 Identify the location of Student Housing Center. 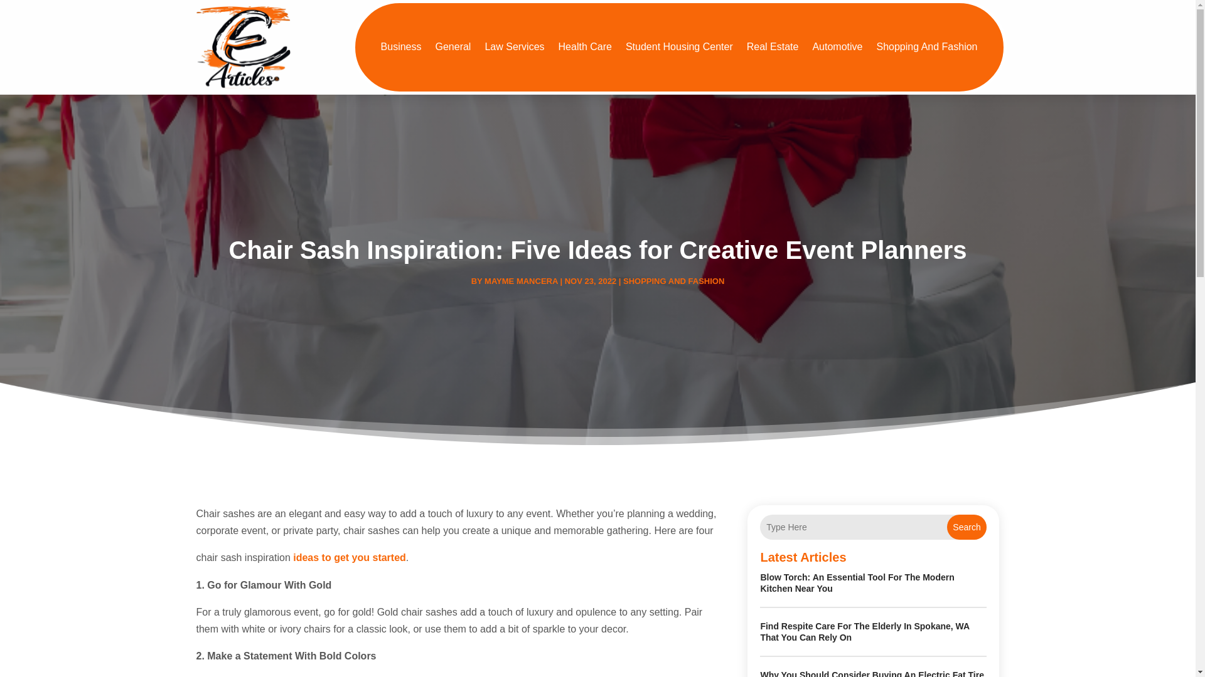
(679, 47).